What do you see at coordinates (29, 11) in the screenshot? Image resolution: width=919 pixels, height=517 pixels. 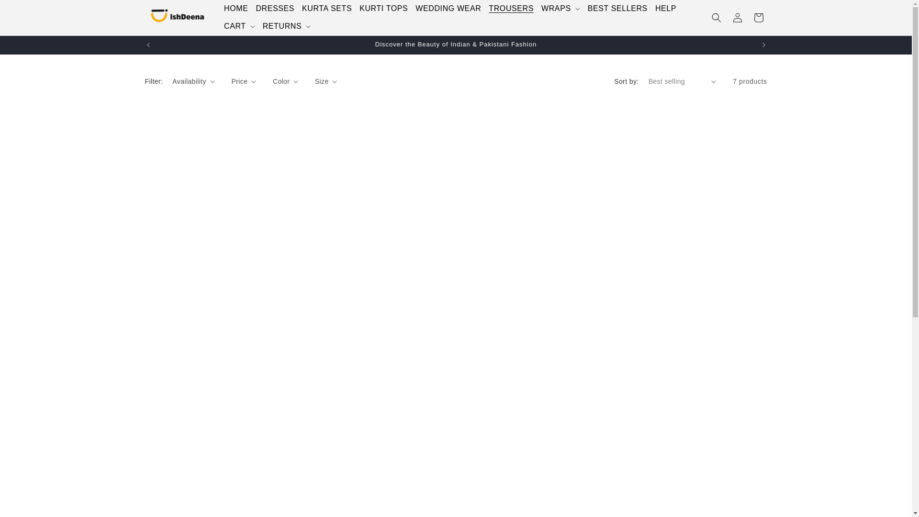 I see `Skip to content` at bounding box center [29, 11].